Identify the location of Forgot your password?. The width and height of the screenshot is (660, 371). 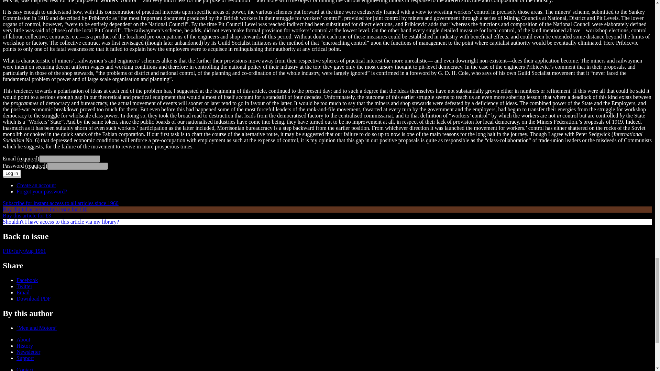
(42, 191).